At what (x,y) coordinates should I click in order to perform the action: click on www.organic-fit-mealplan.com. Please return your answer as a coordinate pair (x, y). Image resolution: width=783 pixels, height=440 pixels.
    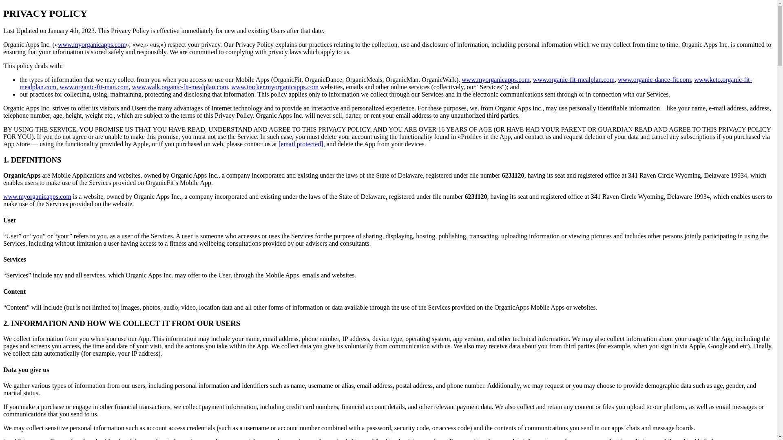
    Looking at the image, I should click on (574, 79).